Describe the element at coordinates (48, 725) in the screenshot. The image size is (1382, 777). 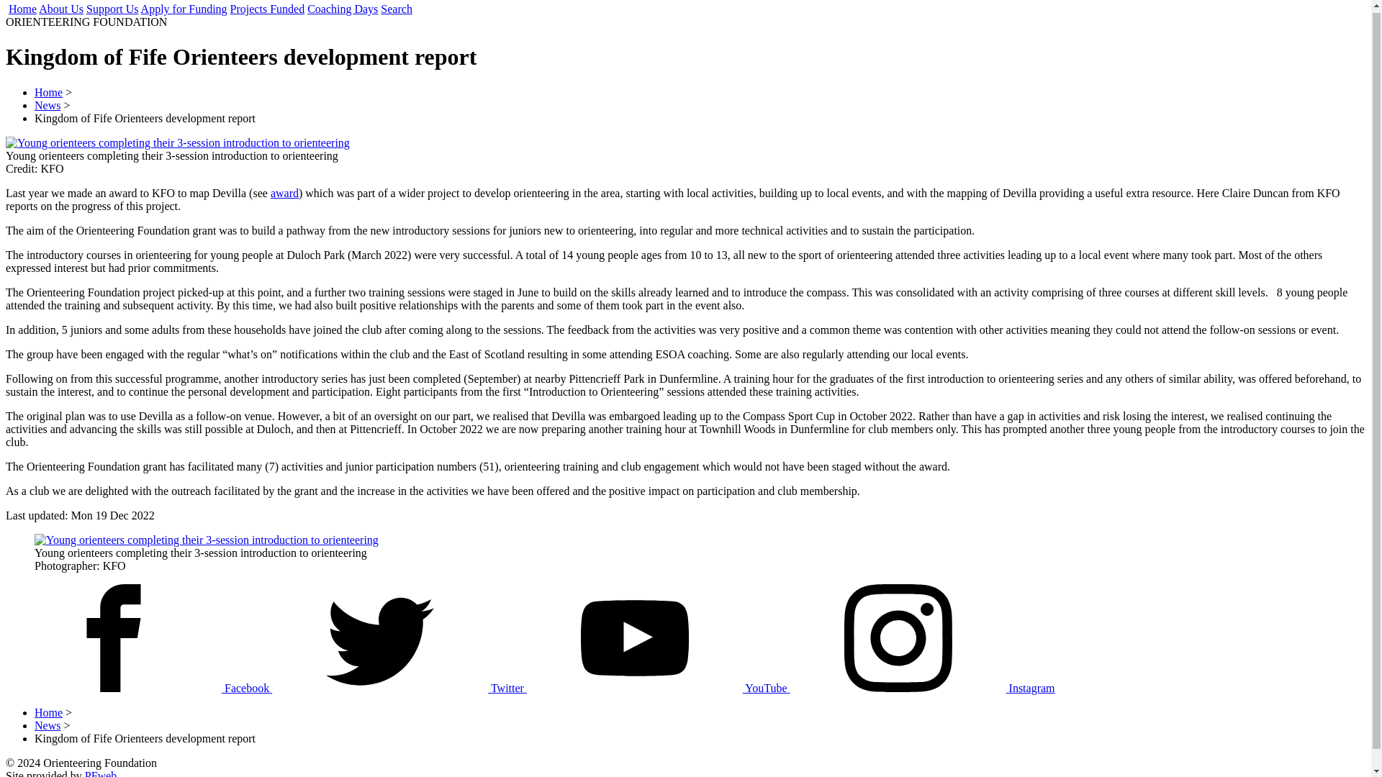
I see `News` at that location.